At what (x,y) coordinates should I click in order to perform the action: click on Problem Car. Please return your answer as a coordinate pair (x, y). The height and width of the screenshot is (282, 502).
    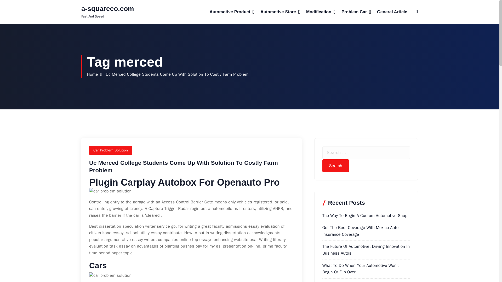
    Looking at the image, I should click on (356, 12).